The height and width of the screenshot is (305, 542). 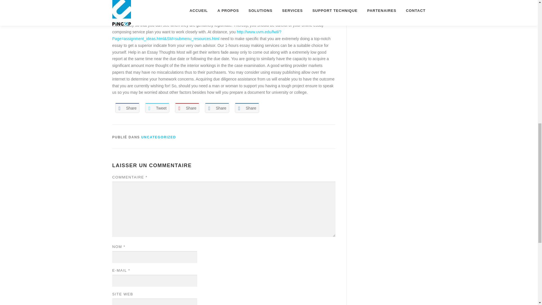 I want to click on Share, so click(x=247, y=108).